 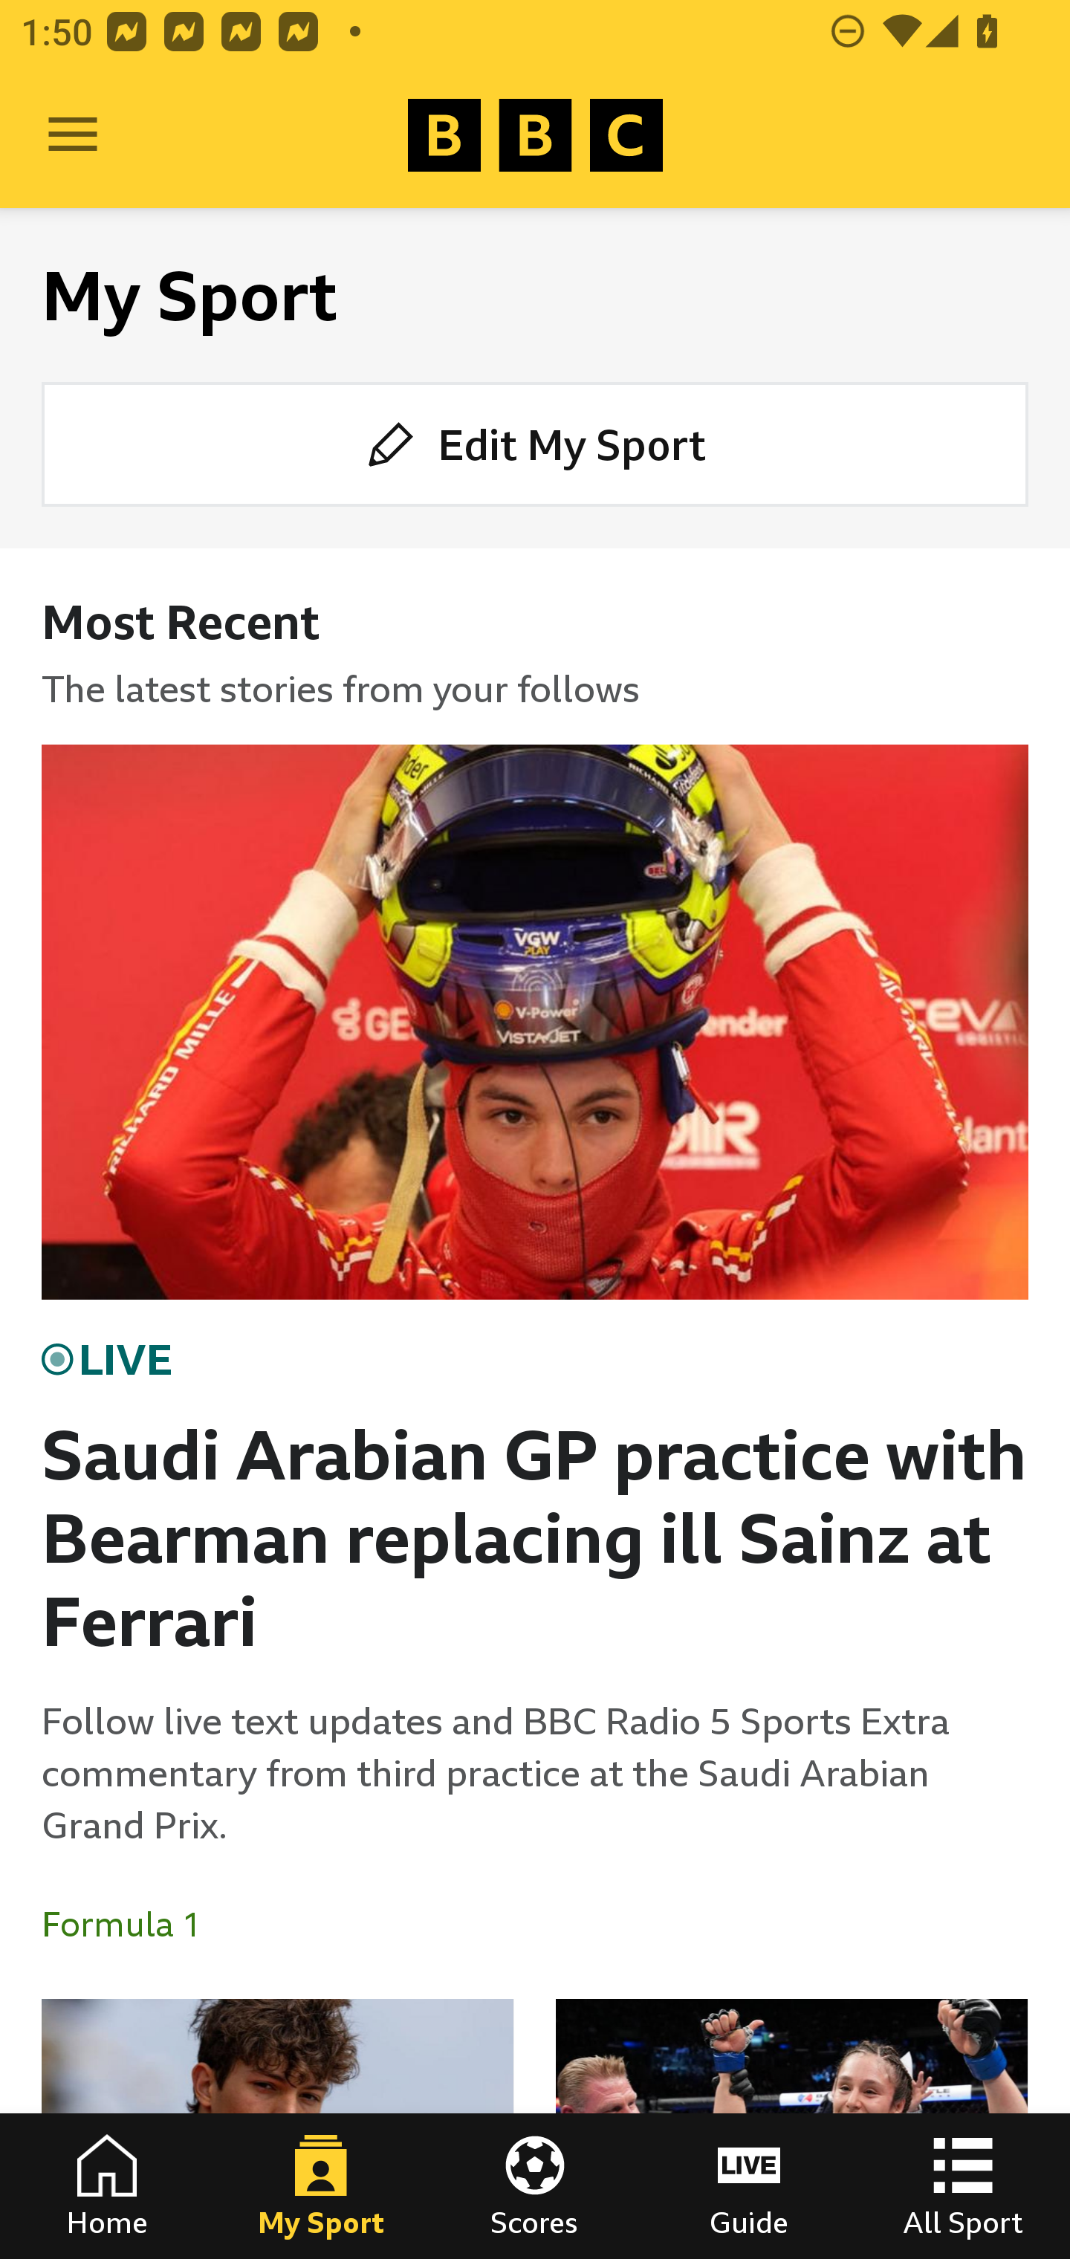 What do you see at coordinates (107, 2186) in the screenshot?
I see `Home` at bounding box center [107, 2186].